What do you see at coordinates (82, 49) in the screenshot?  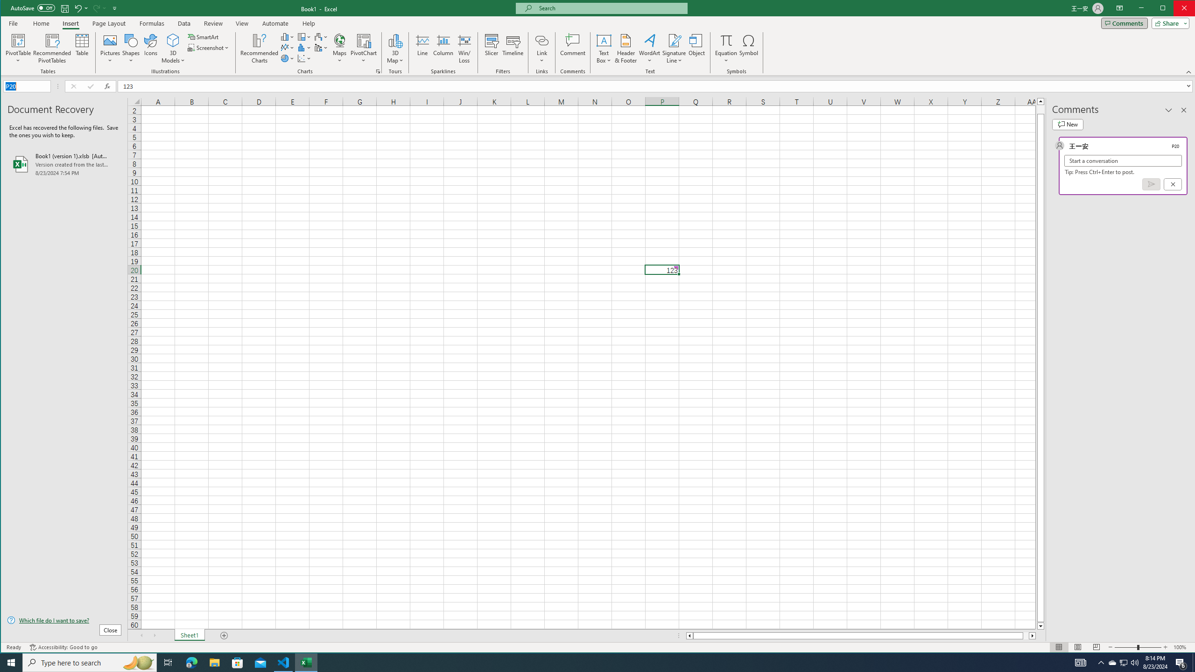 I see `Table` at bounding box center [82, 49].